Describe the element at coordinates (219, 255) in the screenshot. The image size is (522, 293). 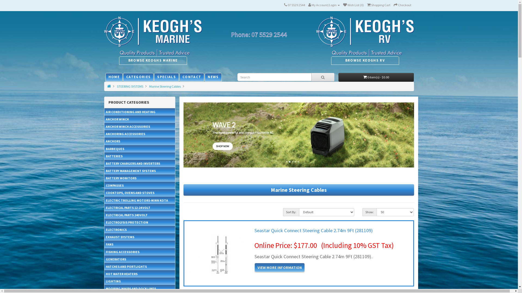
I see `Seastar Quick Connect Steering Cable 2.74m 9Ft (281109)` at that location.